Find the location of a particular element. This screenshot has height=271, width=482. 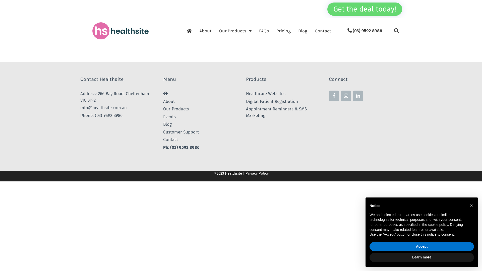

Digital Patient Registration is located at coordinates (272, 101).